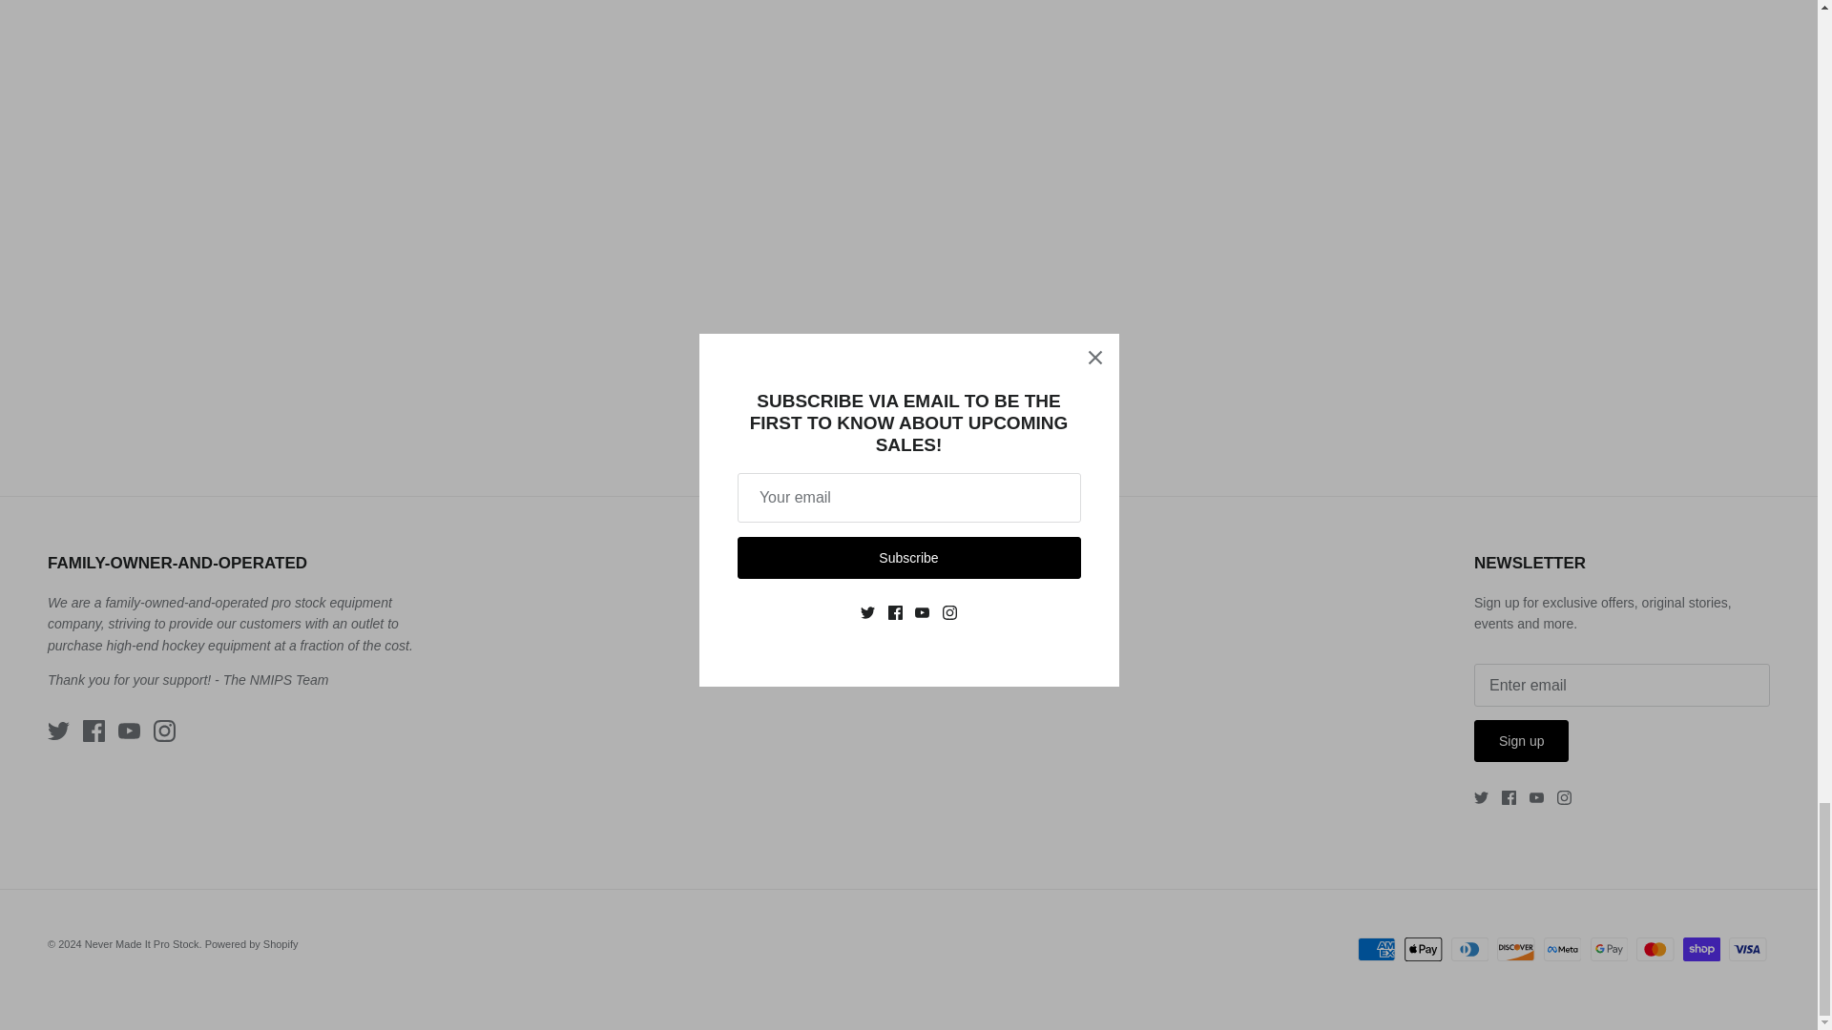  Describe the element at coordinates (1376, 948) in the screenshot. I see `American Express` at that location.